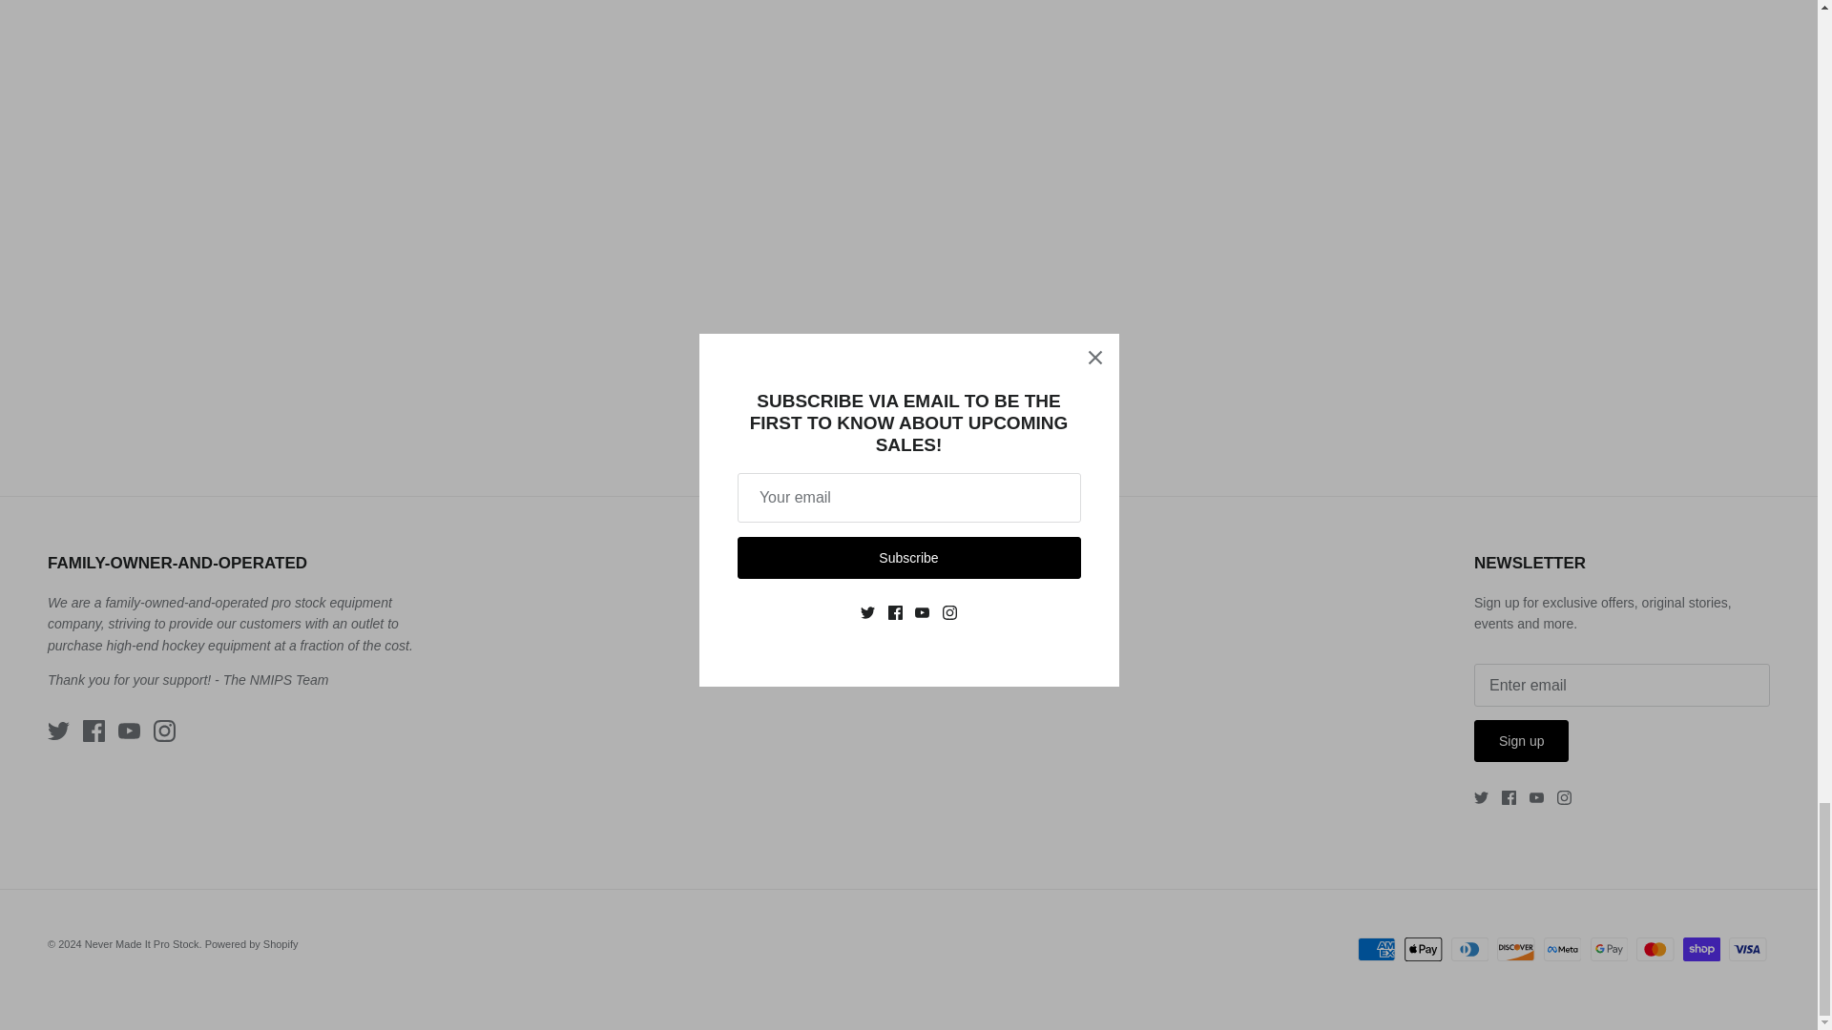  Describe the element at coordinates (1376, 948) in the screenshot. I see `American Express` at that location.